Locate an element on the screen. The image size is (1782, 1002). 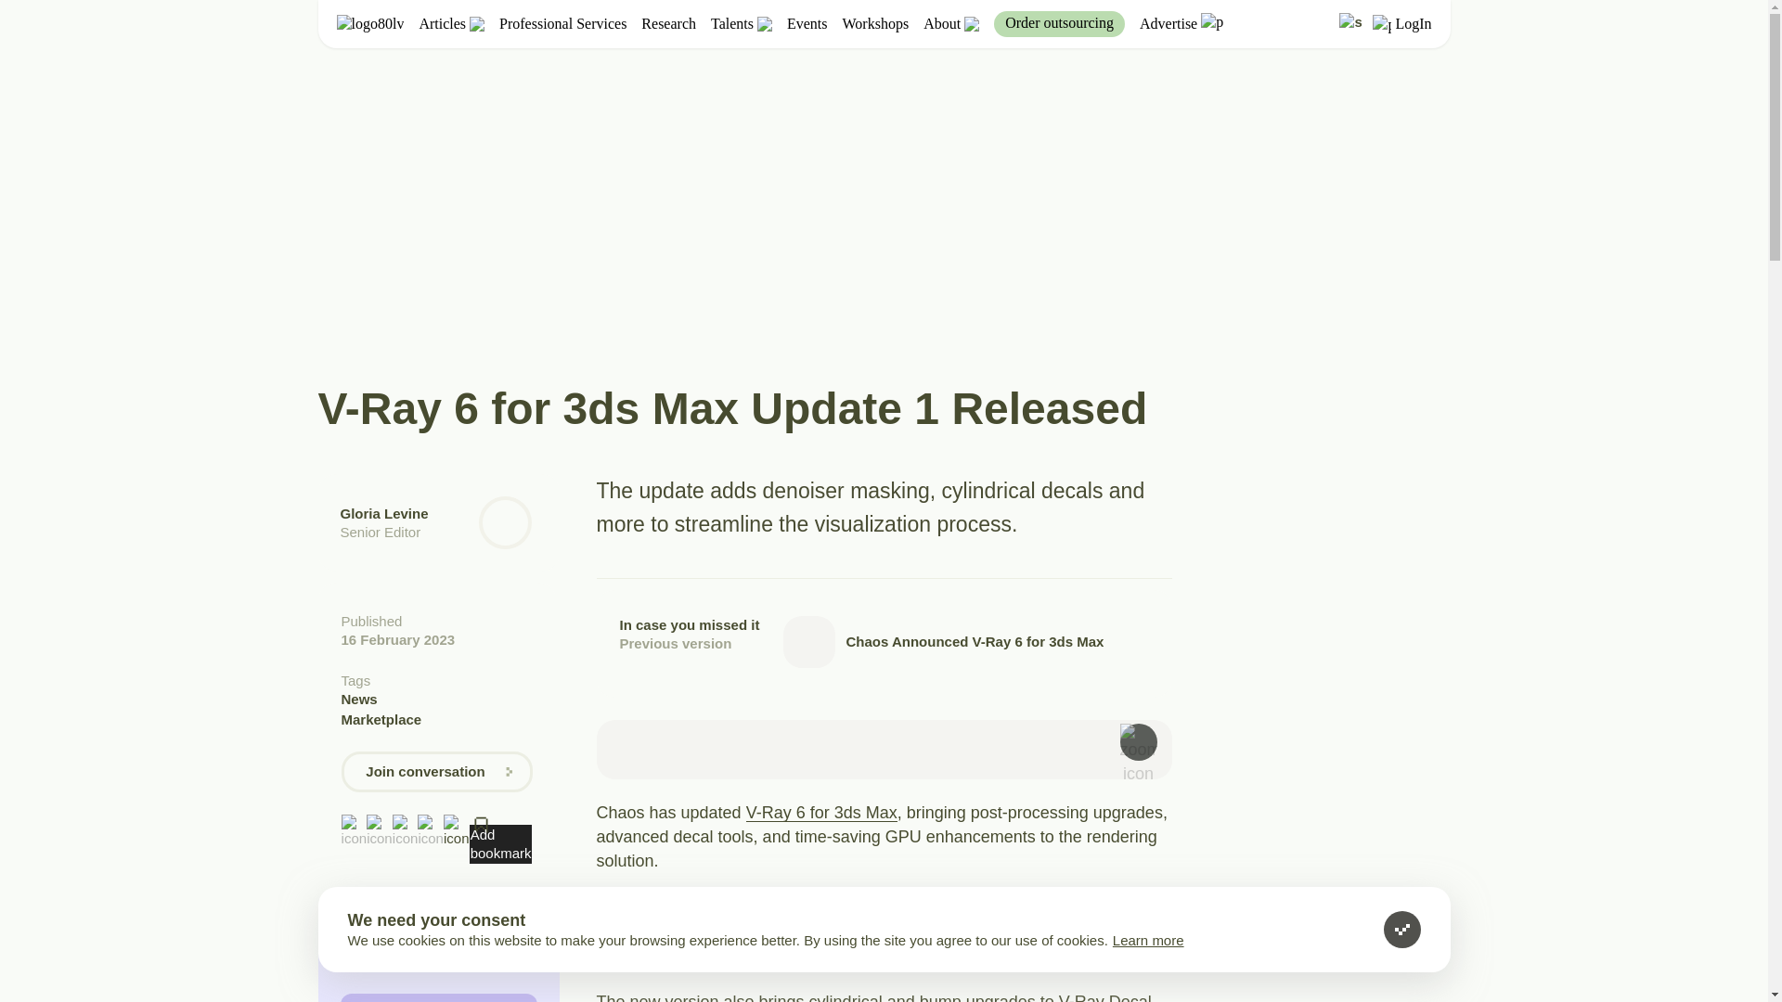
Marketplace is located at coordinates (437, 720).